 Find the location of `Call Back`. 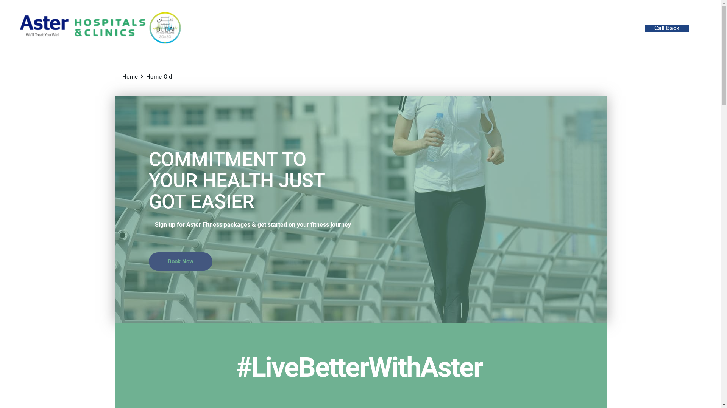

Call Back is located at coordinates (667, 29).